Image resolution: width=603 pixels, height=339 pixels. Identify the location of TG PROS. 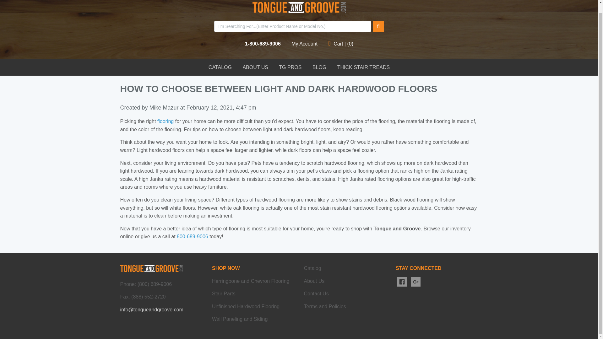
(290, 67).